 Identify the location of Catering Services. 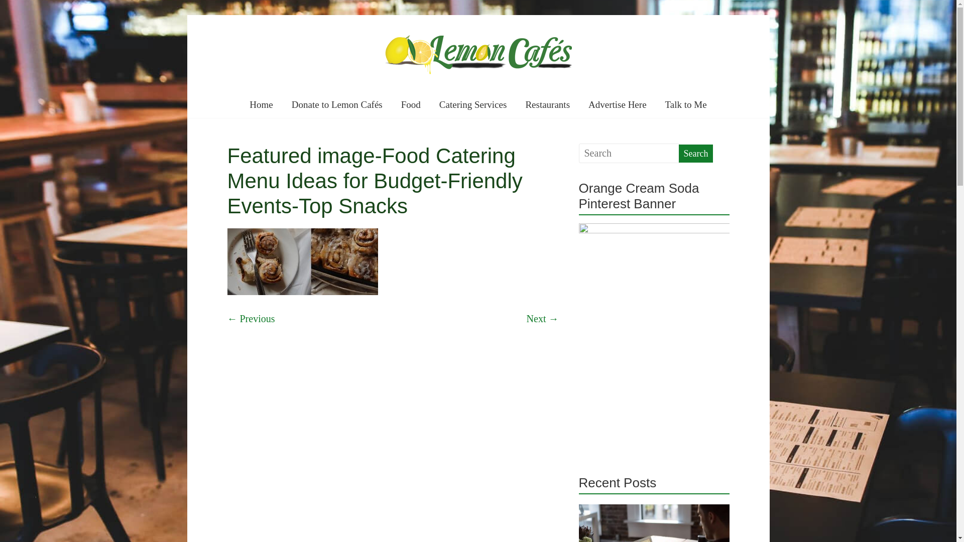
(473, 105).